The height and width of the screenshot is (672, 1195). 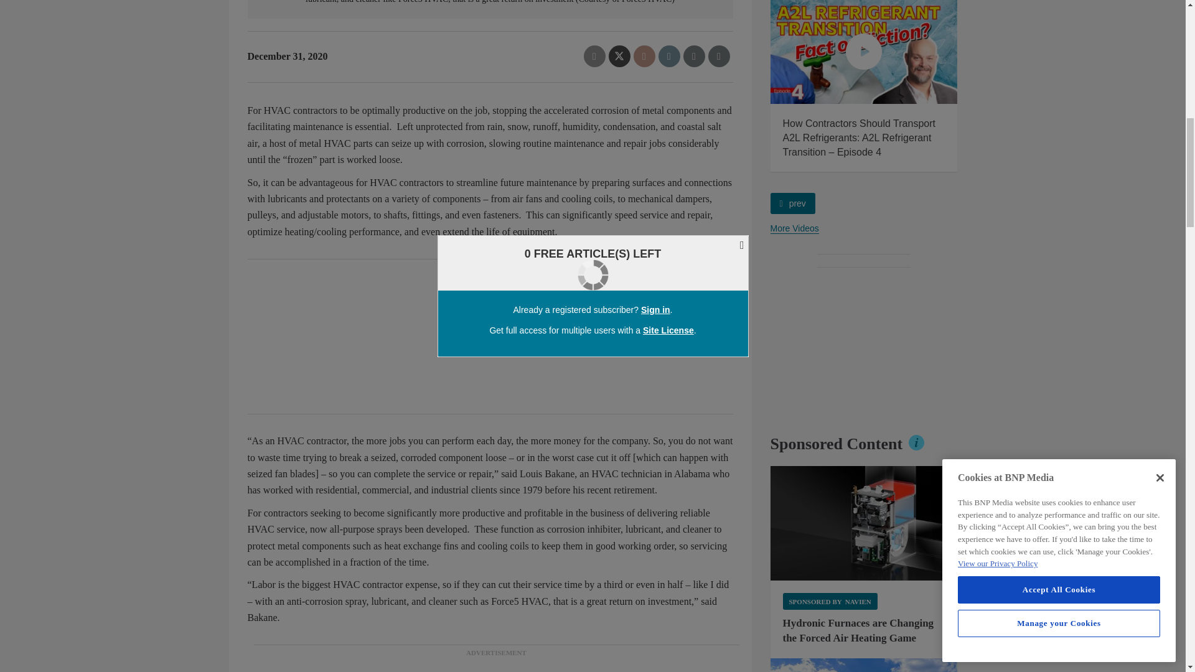 I want to click on Hydronic Forced Air Furnace Diagram, so click(x=864, y=523).